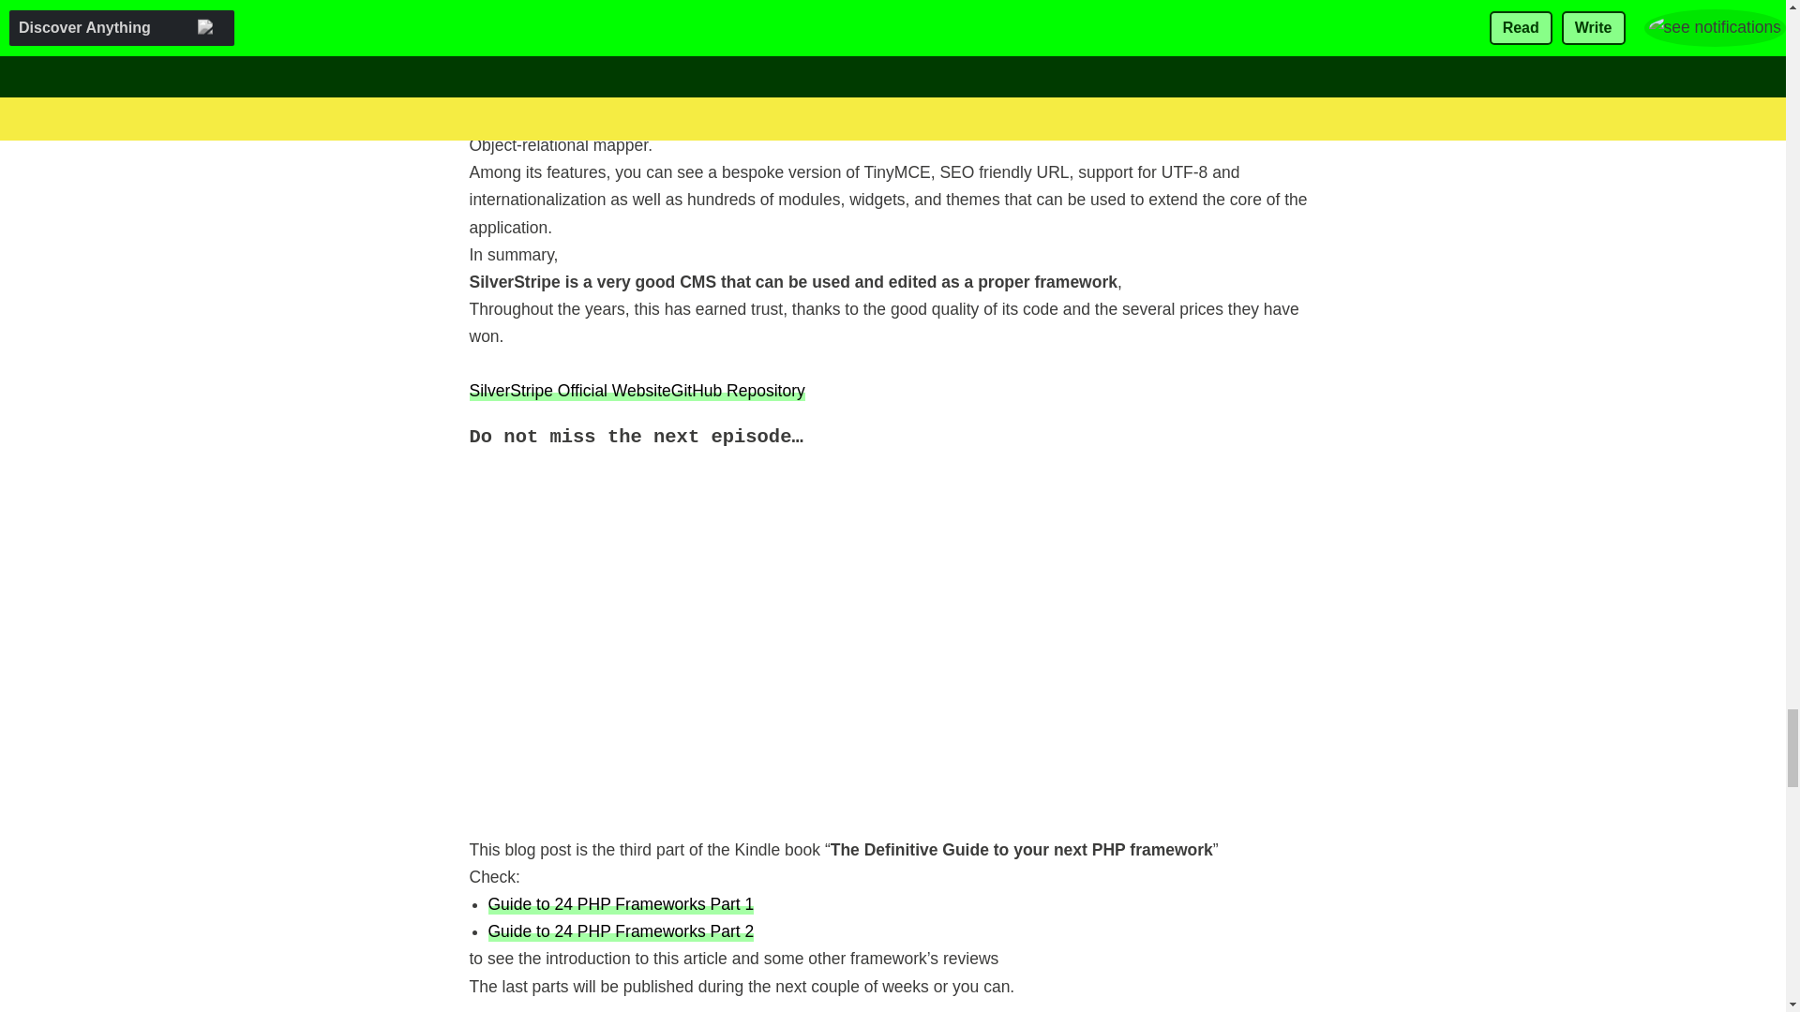 Image resolution: width=1800 pixels, height=1012 pixels. What do you see at coordinates (568, 390) in the screenshot?
I see `SilverStripe Official Website` at bounding box center [568, 390].